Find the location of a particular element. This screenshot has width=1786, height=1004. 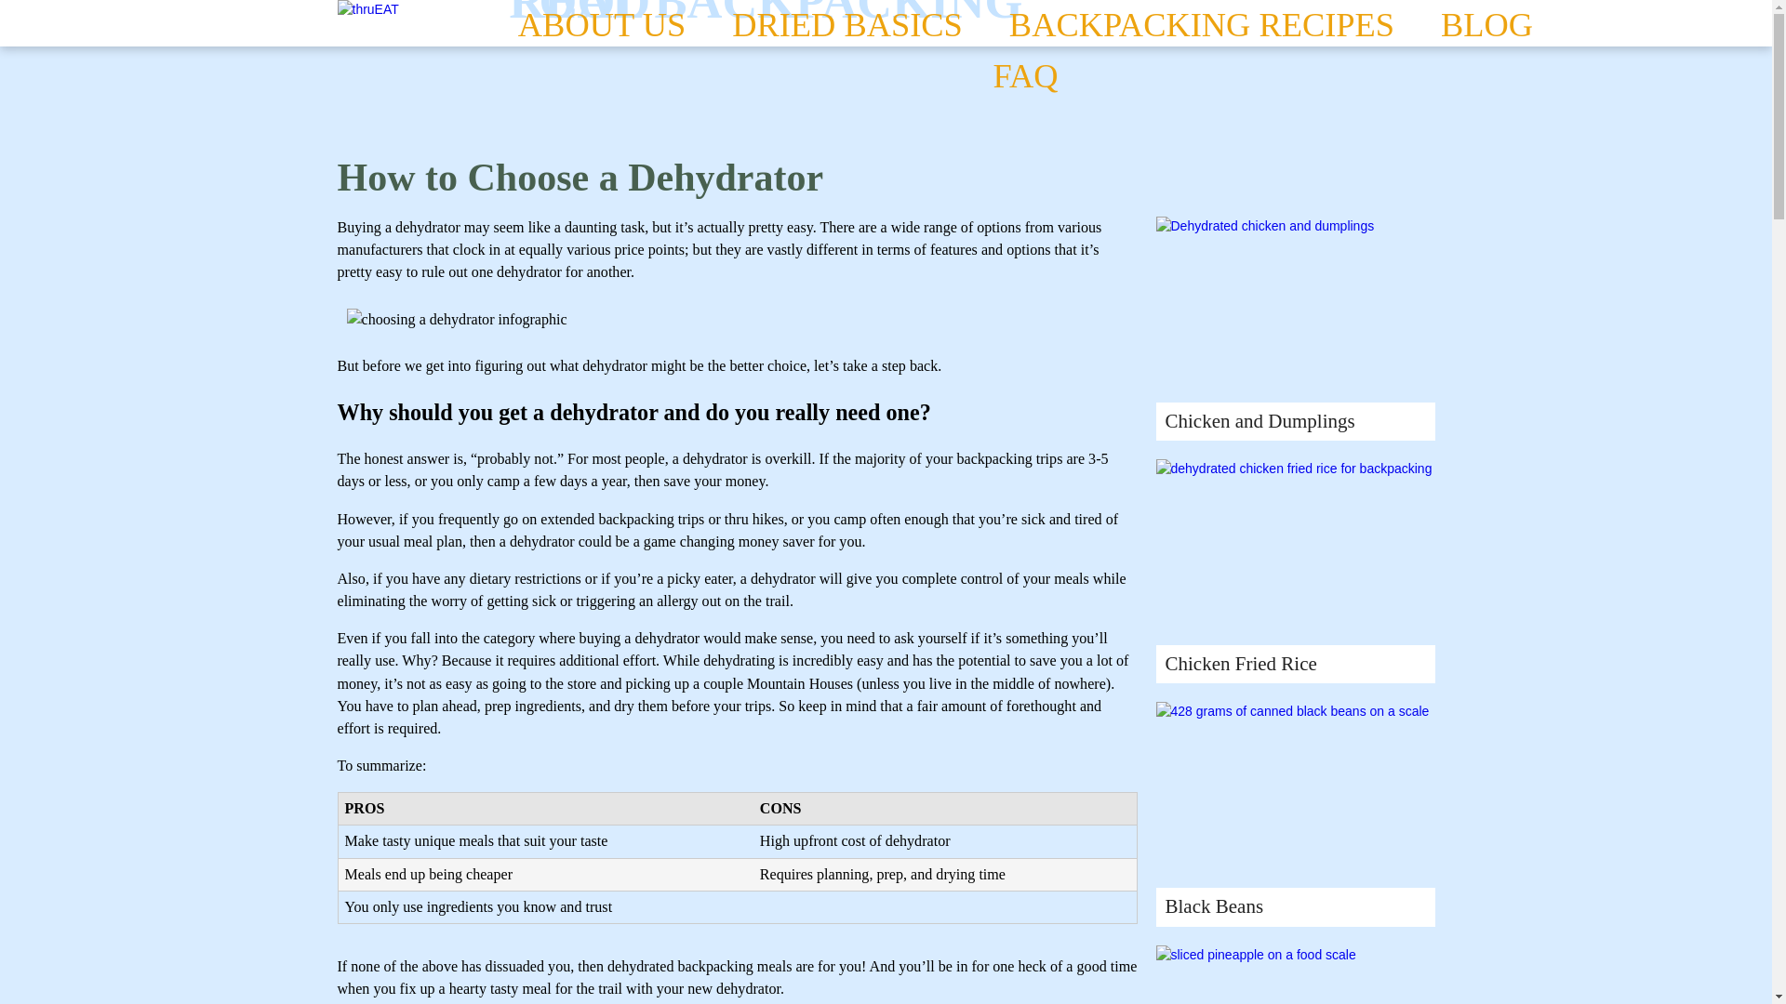

Enjoy 'homemade' chicken and dumplings even while camping  is located at coordinates (1295, 310).